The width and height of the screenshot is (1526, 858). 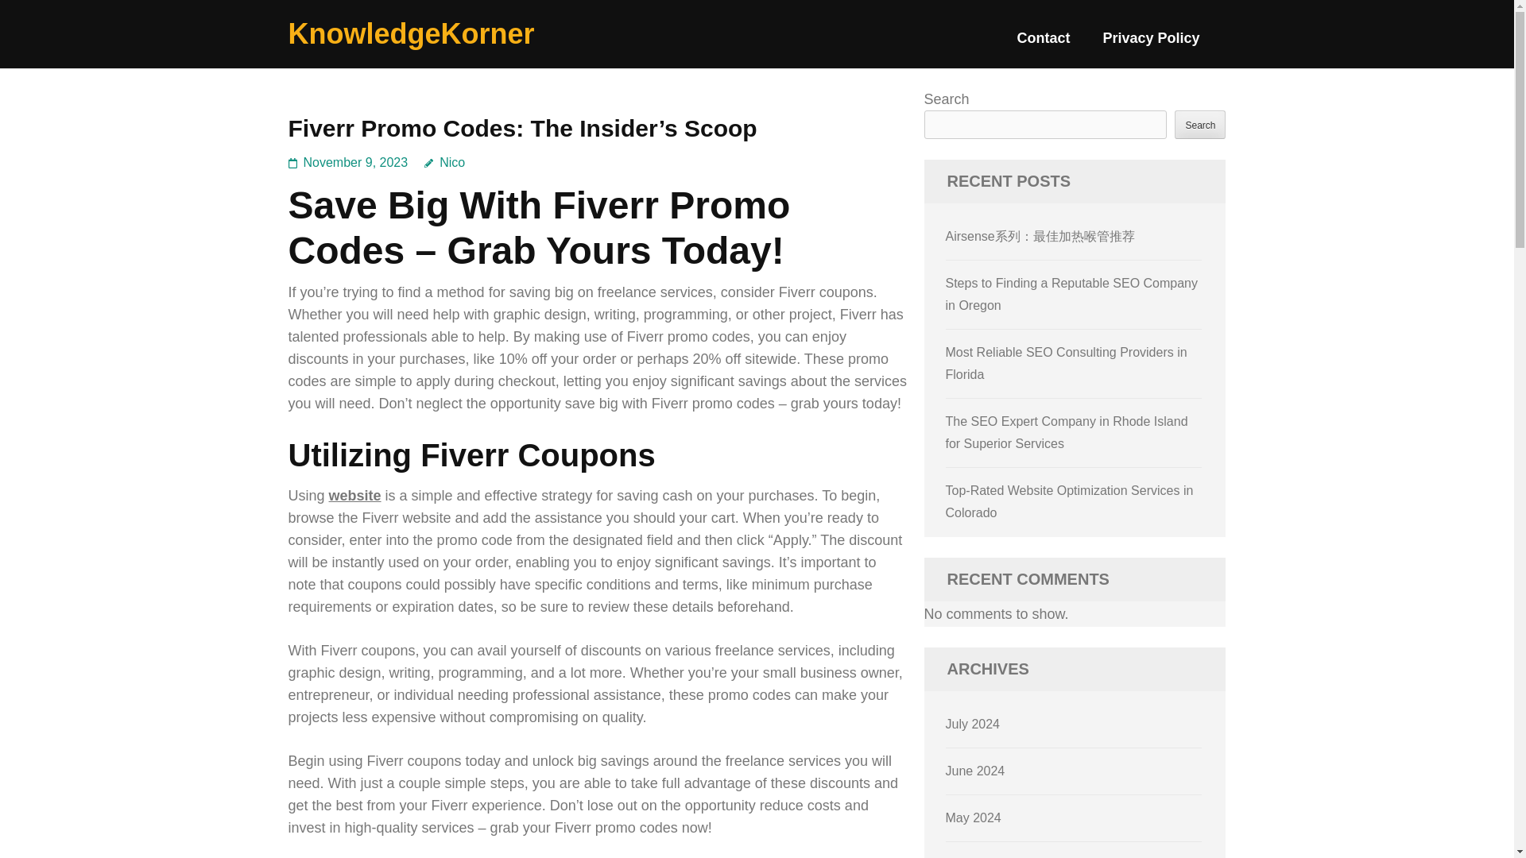 I want to click on November 9, 2023, so click(x=356, y=162).